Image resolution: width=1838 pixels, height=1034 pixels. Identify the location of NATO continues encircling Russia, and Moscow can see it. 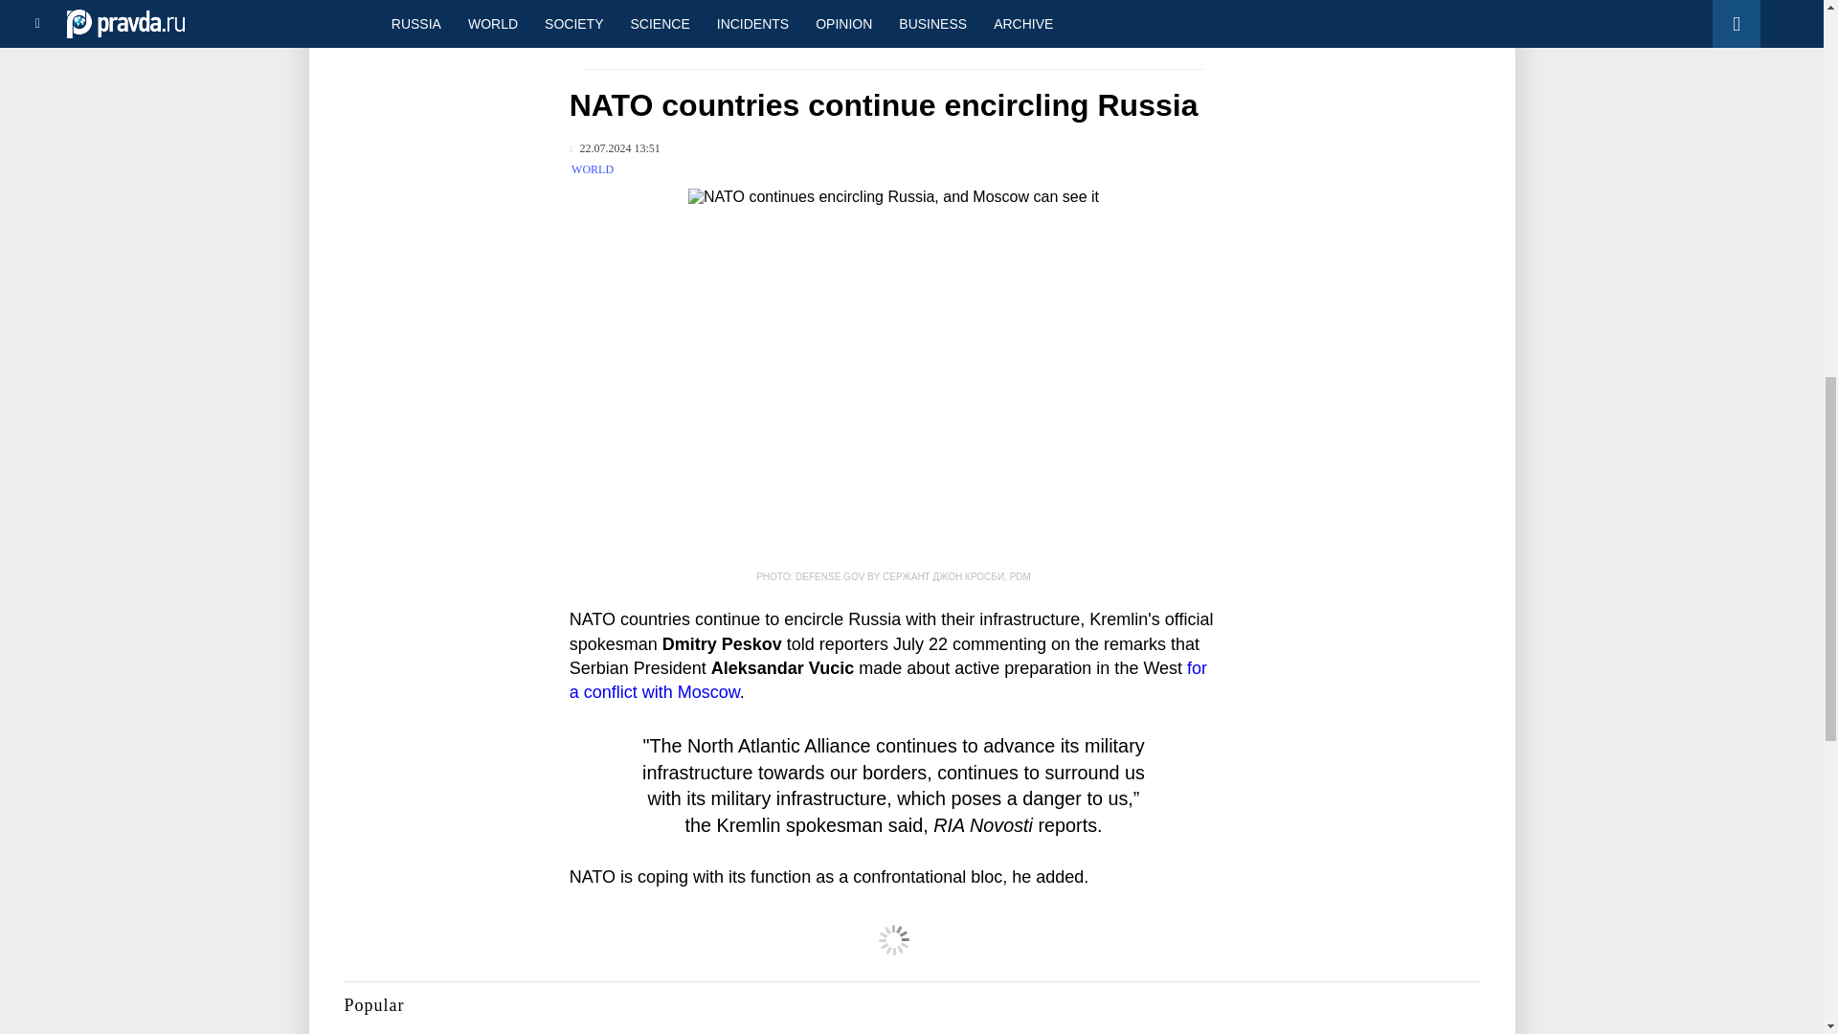
(893, 379).